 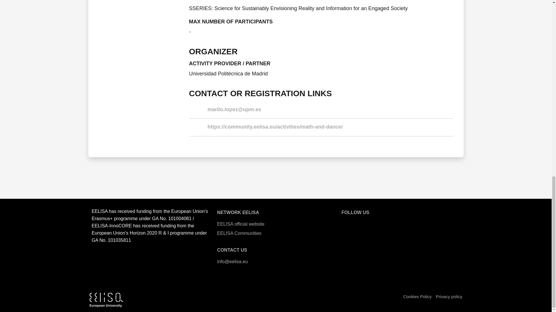 What do you see at coordinates (417, 296) in the screenshot?
I see `Cookie-Policy` at bounding box center [417, 296].